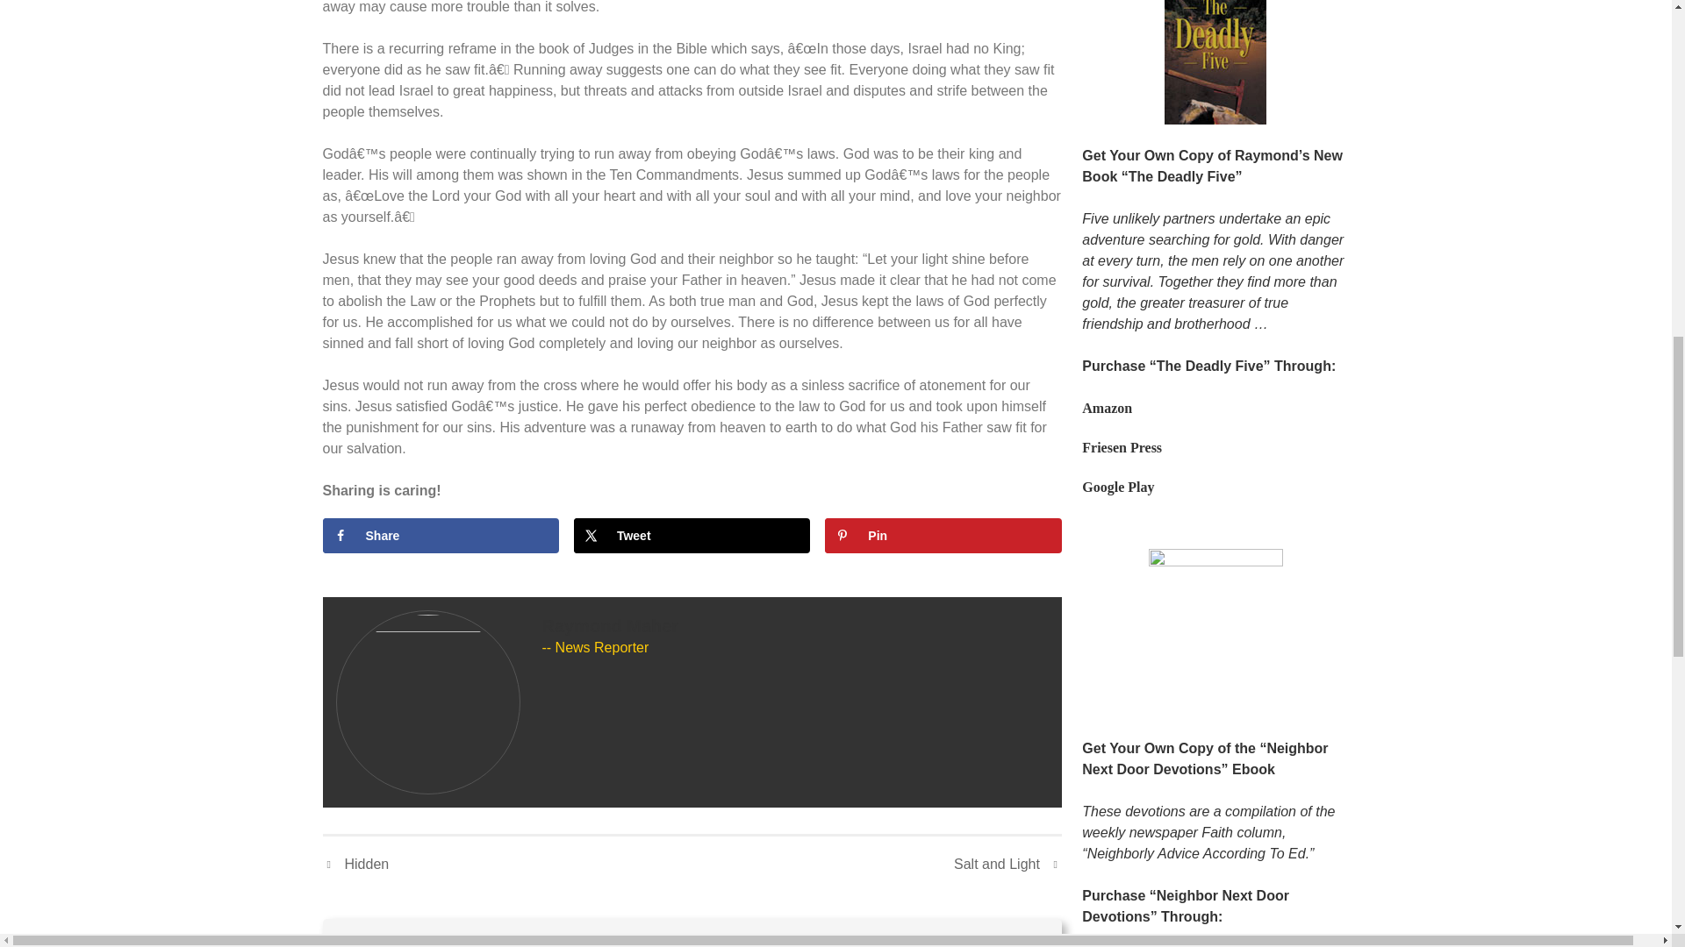  What do you see at coordinates (943, 535) in the screenshot?
I see `Save to Pinterest` at bounding box center [943, 535].